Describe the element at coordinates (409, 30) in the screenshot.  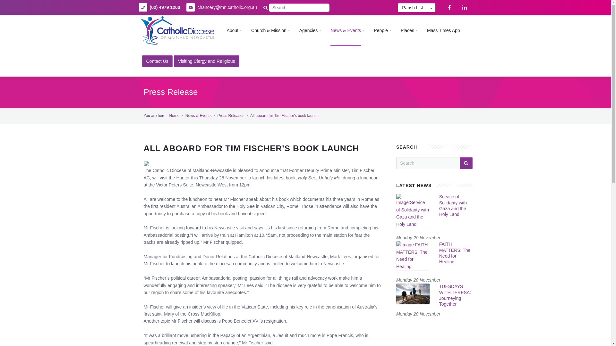
I see `Places` at that location.